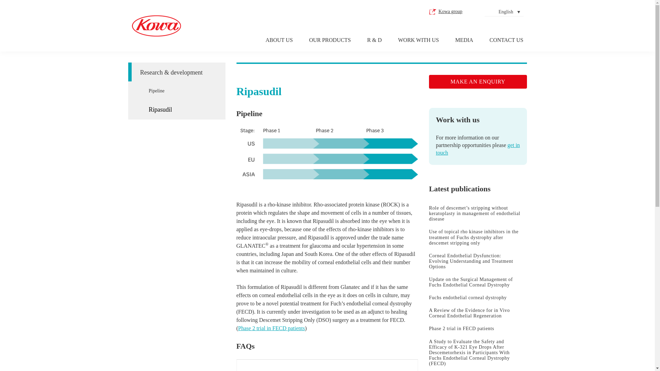 The height and width of the screenshot is (371, 660). What do you see at coordinates (478, 82) in the screenshot?
I see `MAKE AN ENQUIRY` at bounding box center [478, 82].